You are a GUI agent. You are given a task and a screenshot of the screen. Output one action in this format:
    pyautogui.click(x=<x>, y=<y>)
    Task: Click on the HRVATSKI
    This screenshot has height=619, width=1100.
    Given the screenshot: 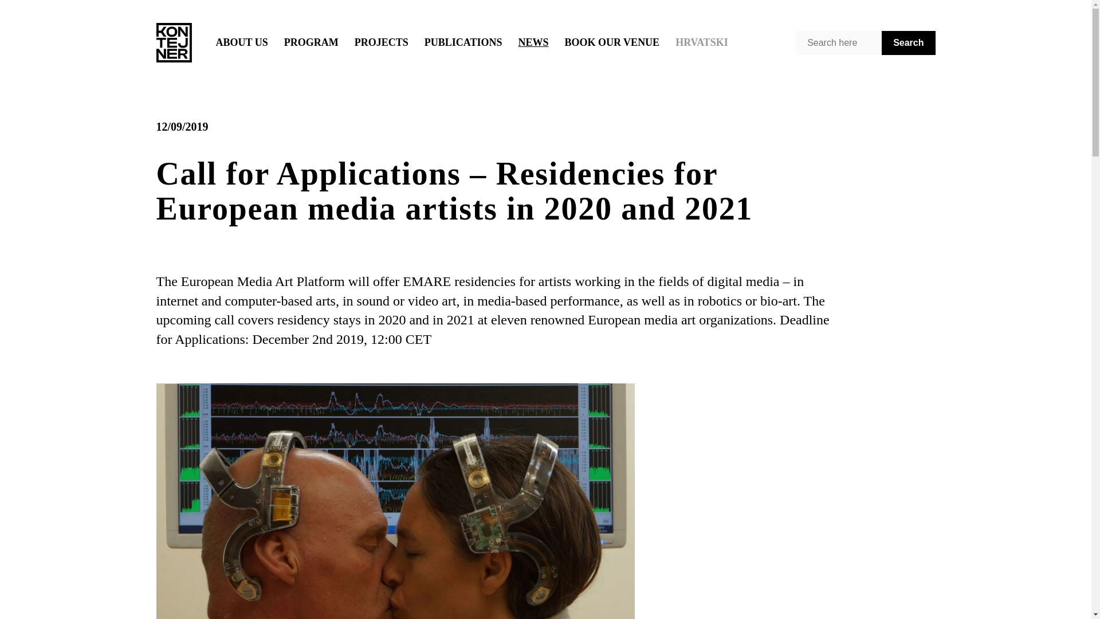 What is the action you would take?
    pyautogui.click(x=701, y=42)
    